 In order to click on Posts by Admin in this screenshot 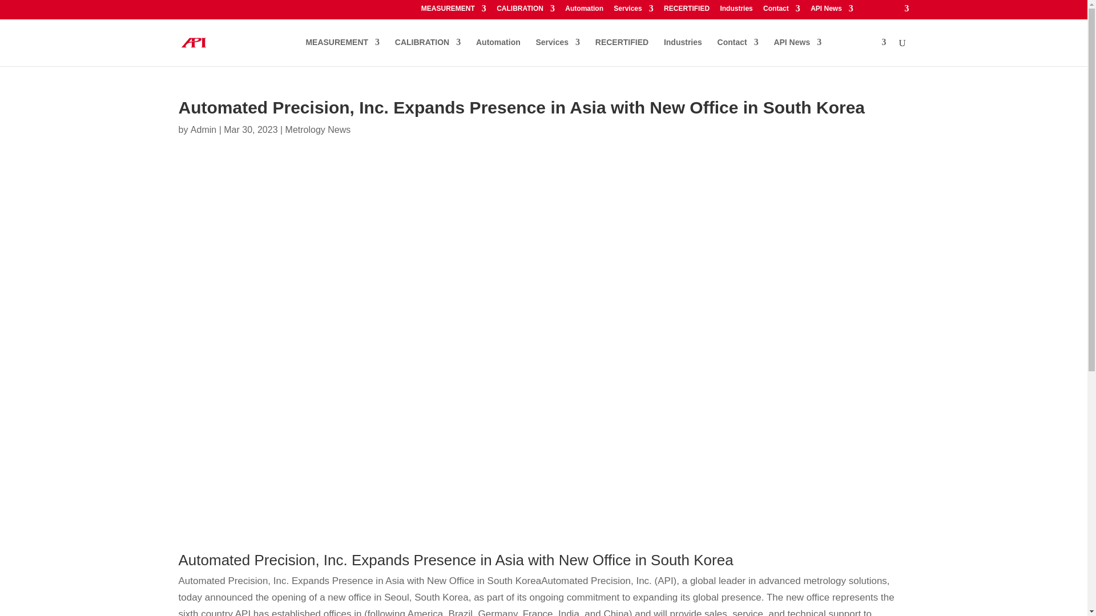, I will do `click(203, 130)`.